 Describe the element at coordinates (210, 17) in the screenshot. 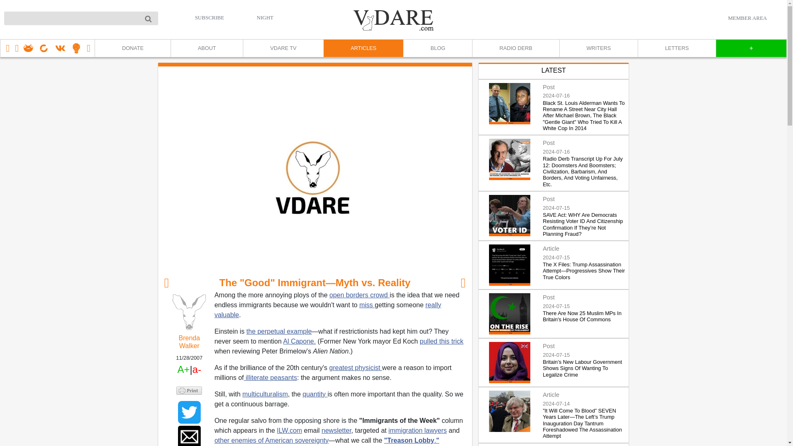

I see `SUBSCRIBE` at that location.